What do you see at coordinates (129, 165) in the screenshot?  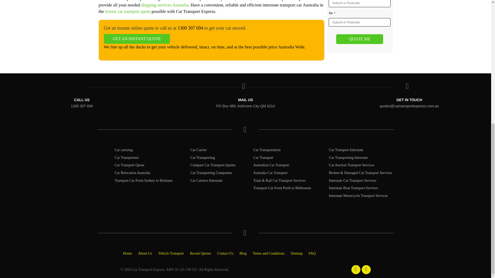 I see `Car Transport Quote` at bounding box center [129, 165].